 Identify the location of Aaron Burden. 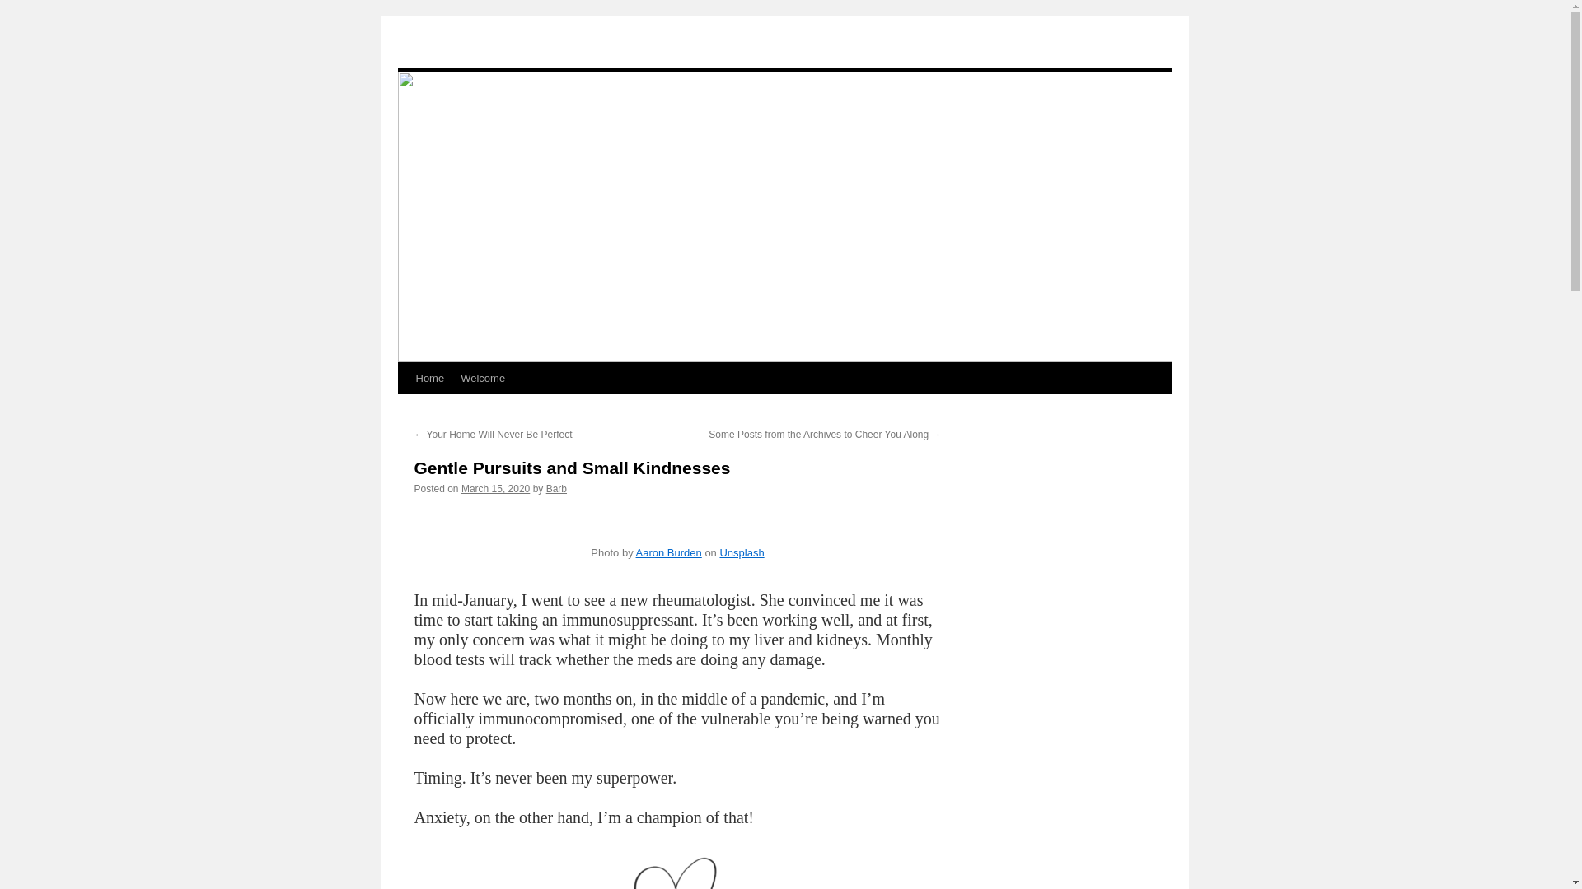
(669, 553).